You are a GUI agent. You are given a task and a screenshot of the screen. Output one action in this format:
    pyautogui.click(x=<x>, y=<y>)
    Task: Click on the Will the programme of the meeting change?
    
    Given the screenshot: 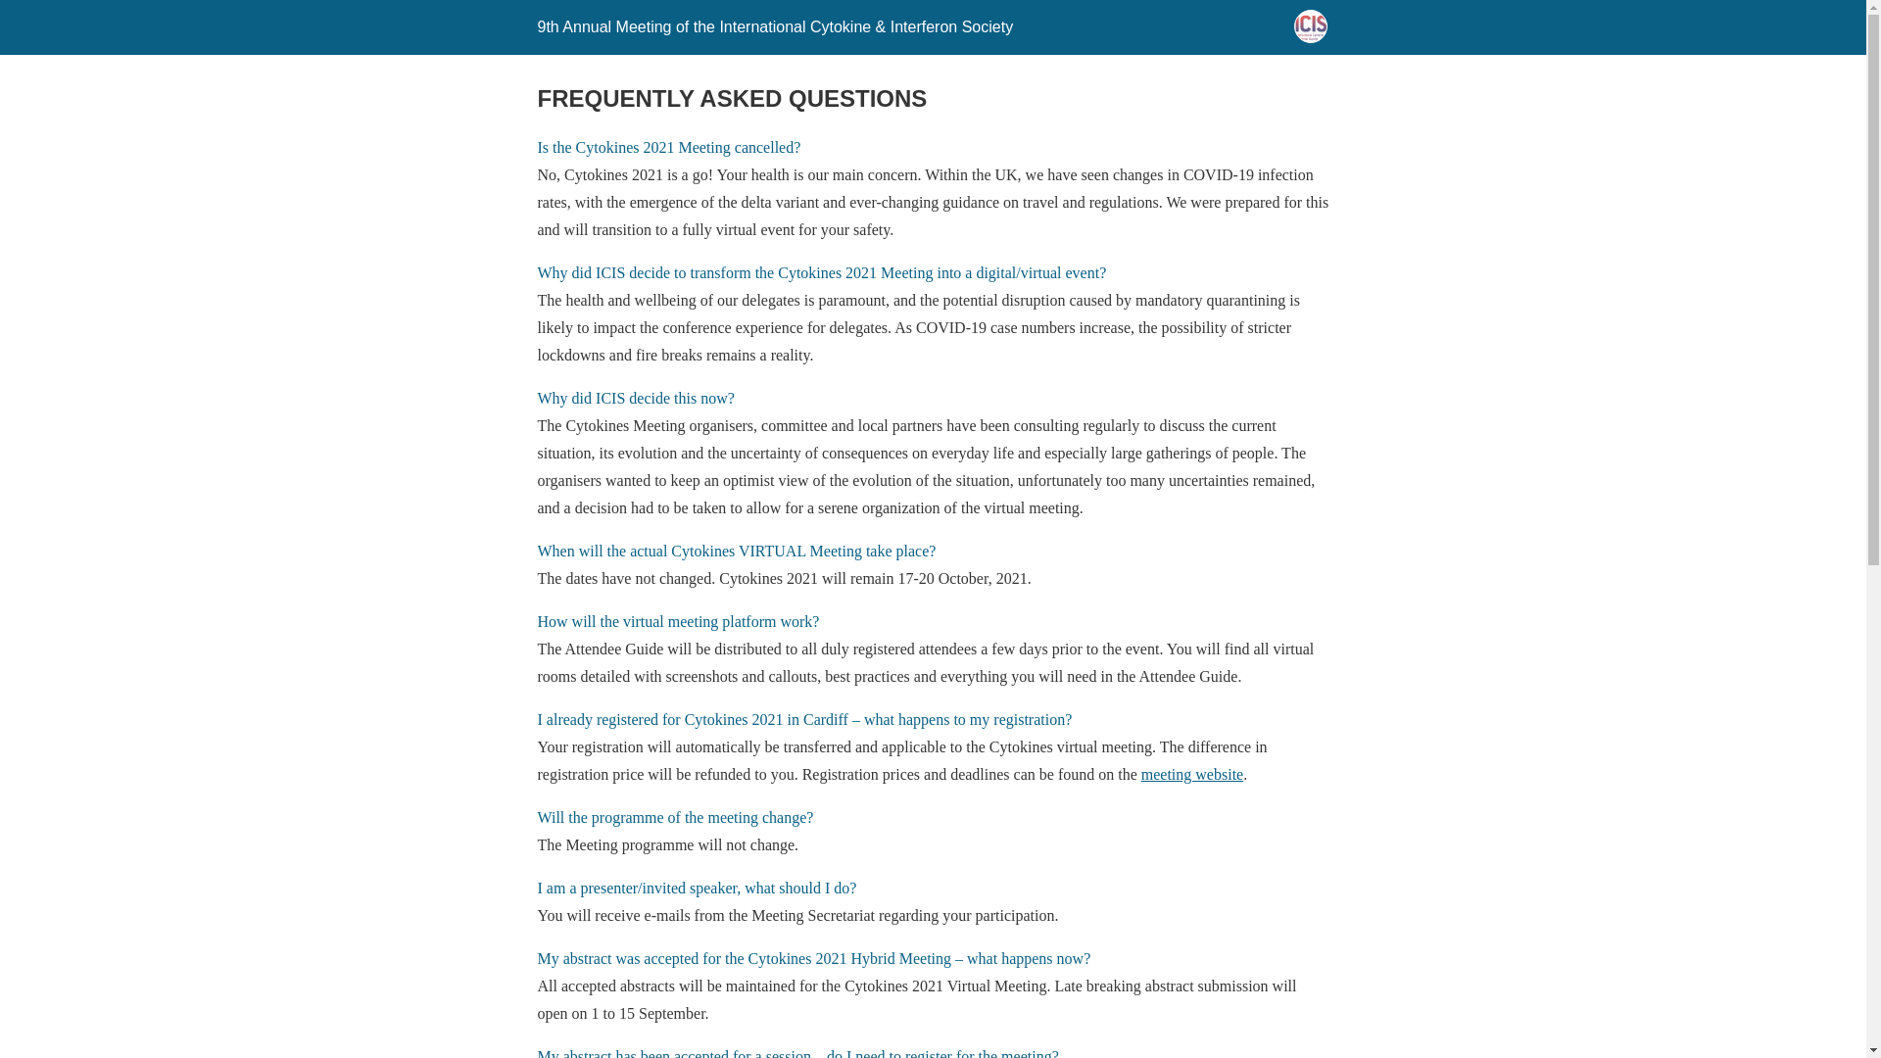 What is the action you would take?
    pyautogui.click(x=674, y=817)
    